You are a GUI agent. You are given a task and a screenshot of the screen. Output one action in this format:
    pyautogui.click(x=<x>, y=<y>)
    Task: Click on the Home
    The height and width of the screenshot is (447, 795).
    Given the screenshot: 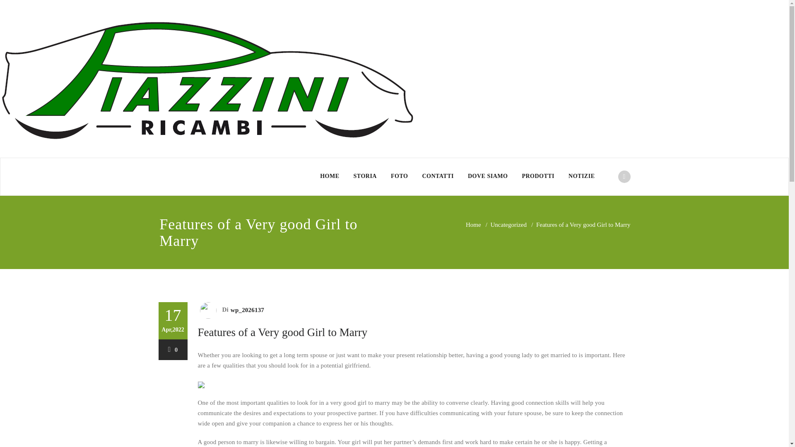 What is the action you would take?
    pyautogui.click(x=473, y=224)
    